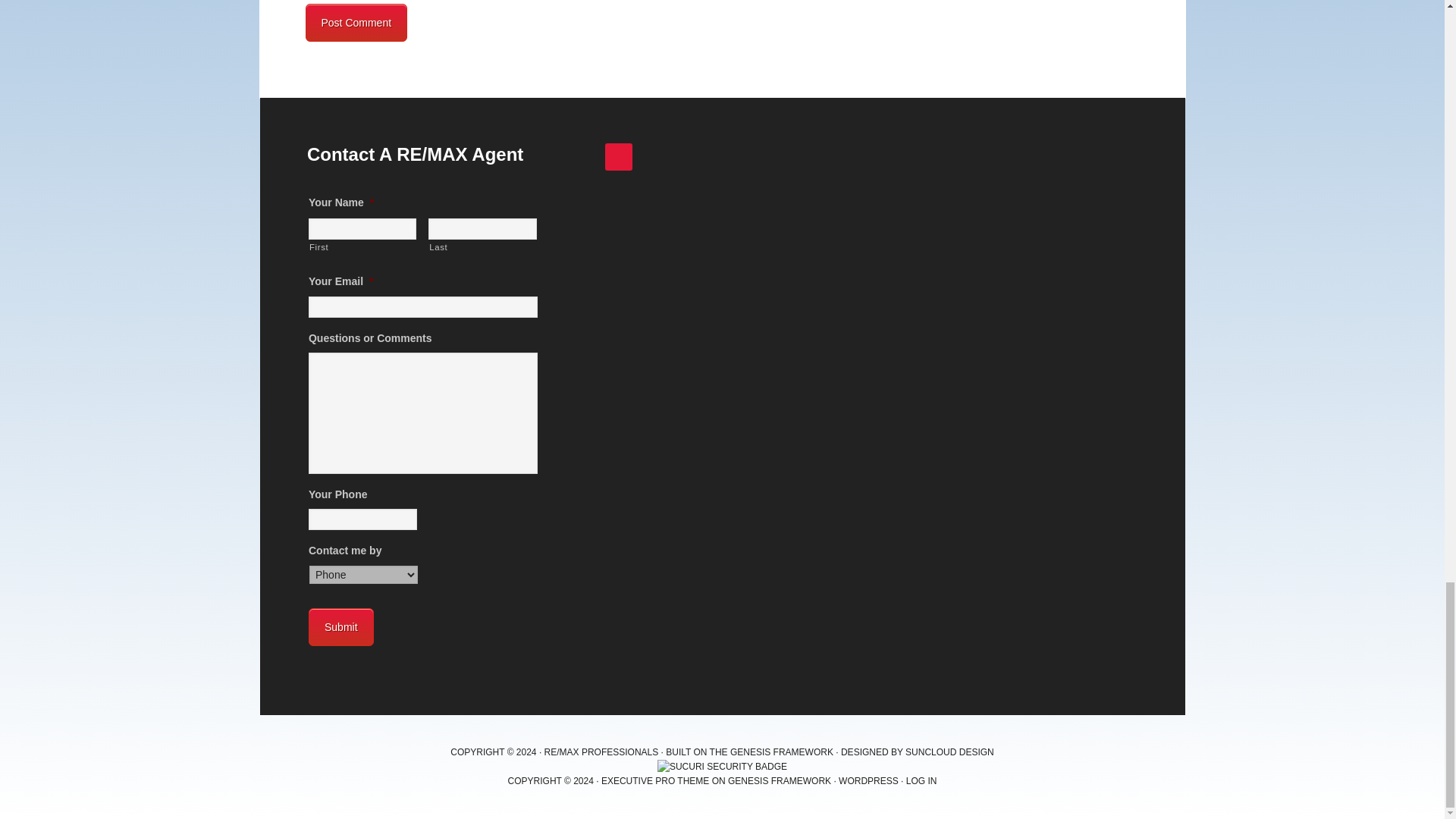 This screenshot has width=1456, height=819. Describe the element at coordinates (341, 627) in the screenshot. I see `Submit` at that location.